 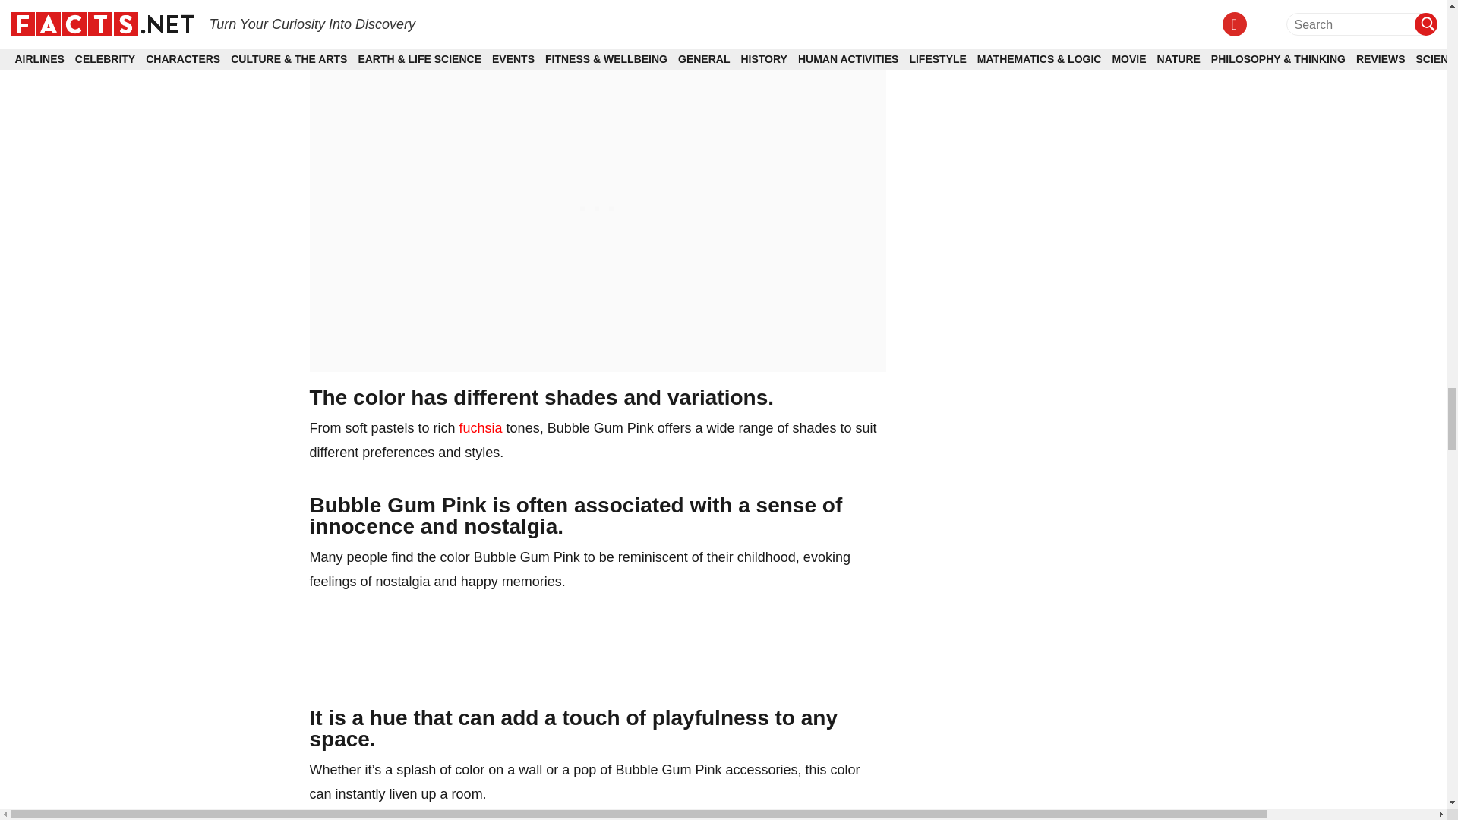 What do you see at coordinates (481, 428) in the screenshot?
I see `fuchsia` at bounding box center [481, 428].